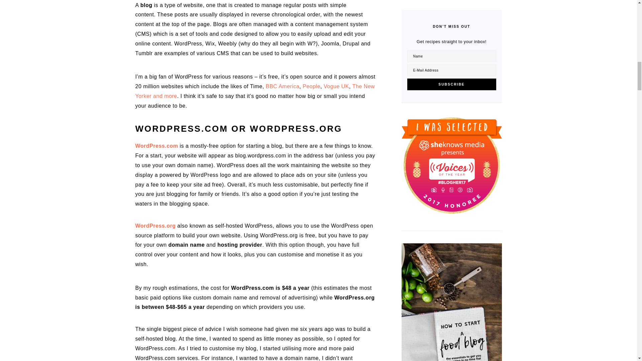  What do you see at coordinates (336, 86) in the screenshot?
I see `Vogue UK` at bounding box center [336, 86].